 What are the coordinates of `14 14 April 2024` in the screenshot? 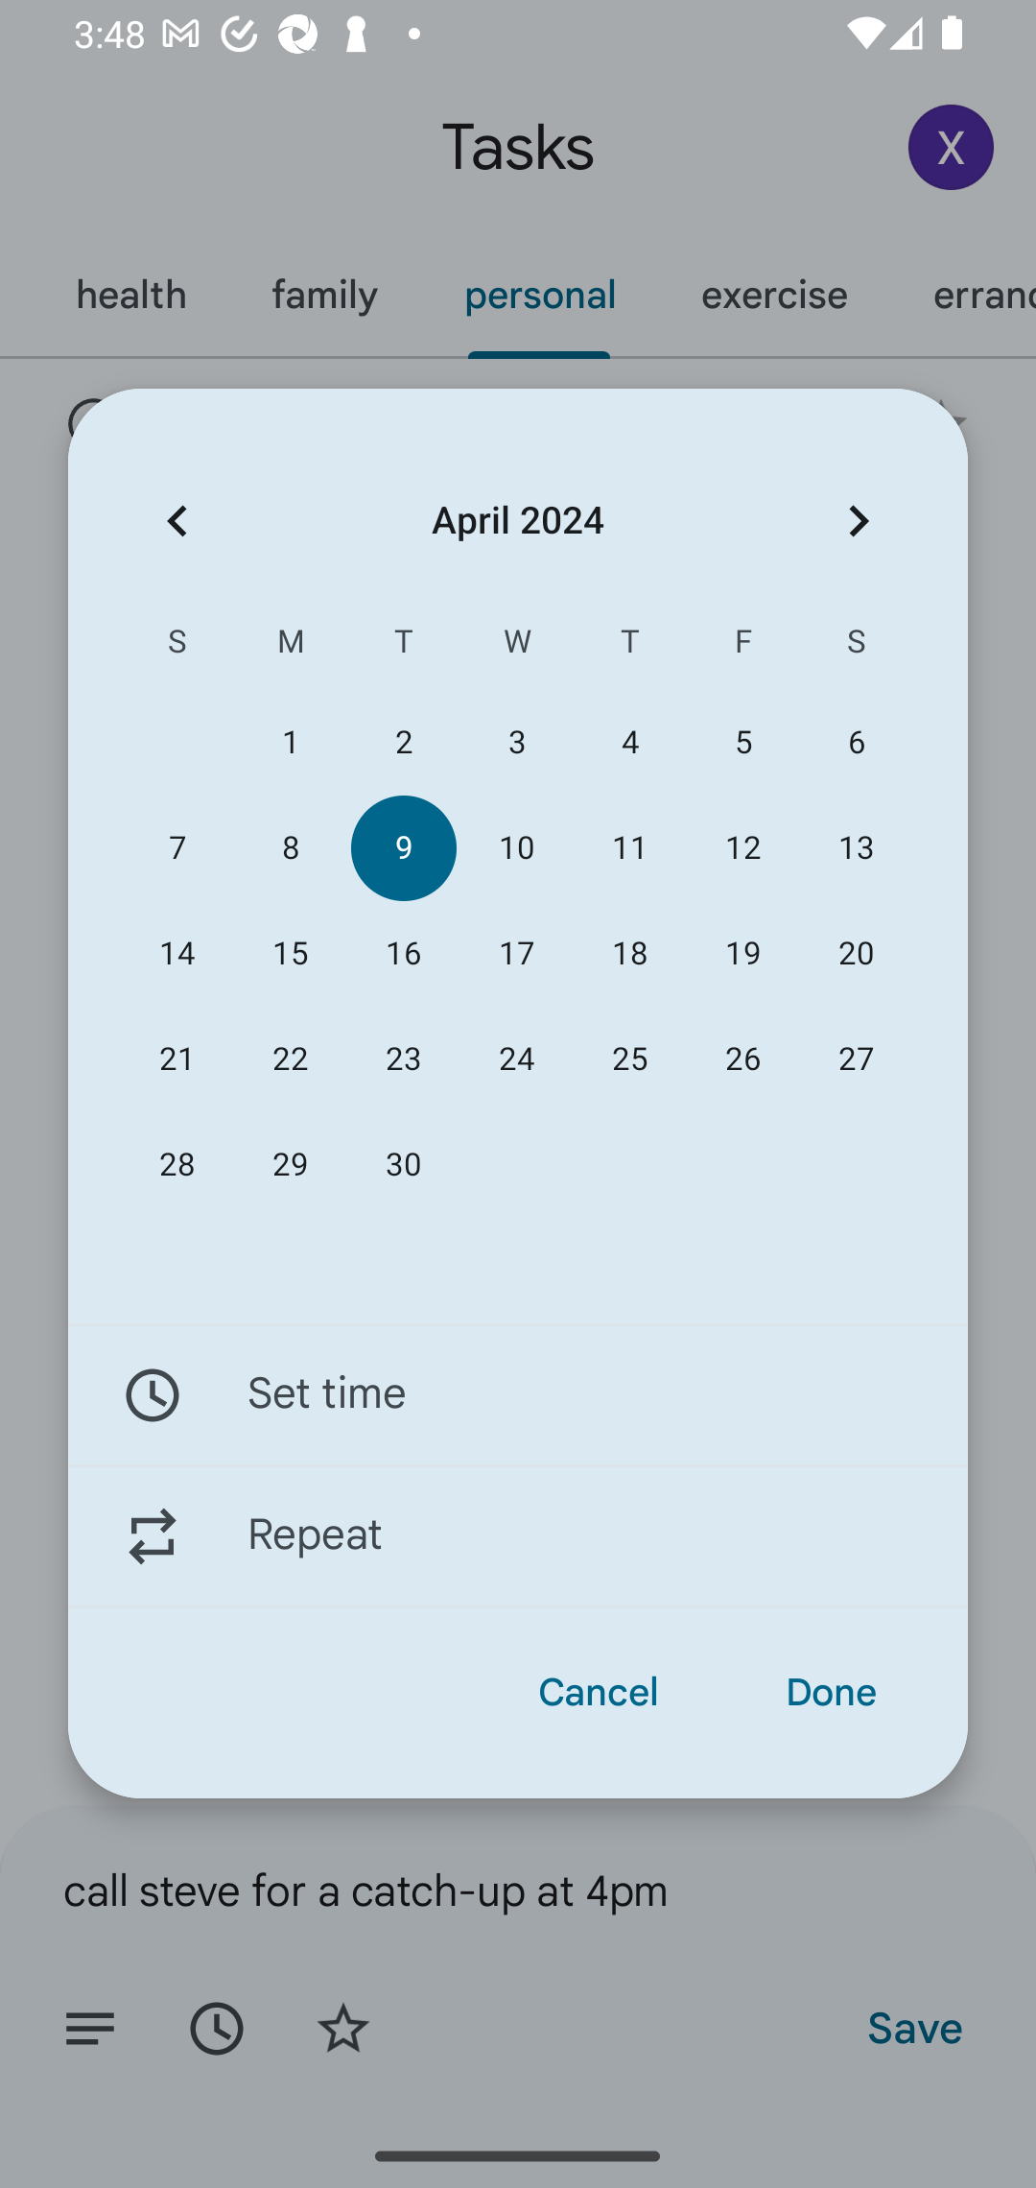 It's located at (177, 954).